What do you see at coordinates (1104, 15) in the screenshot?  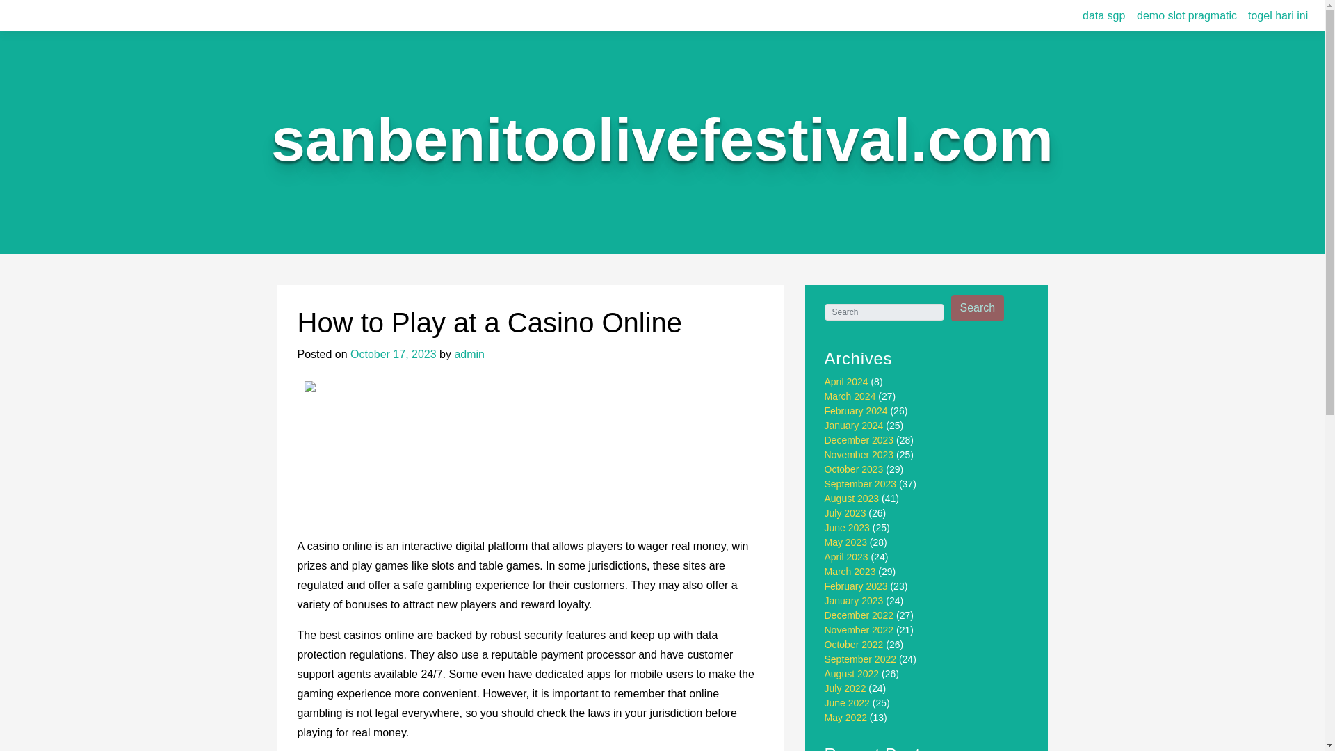 I see `data sgp` at bounding box center [1104, 15].